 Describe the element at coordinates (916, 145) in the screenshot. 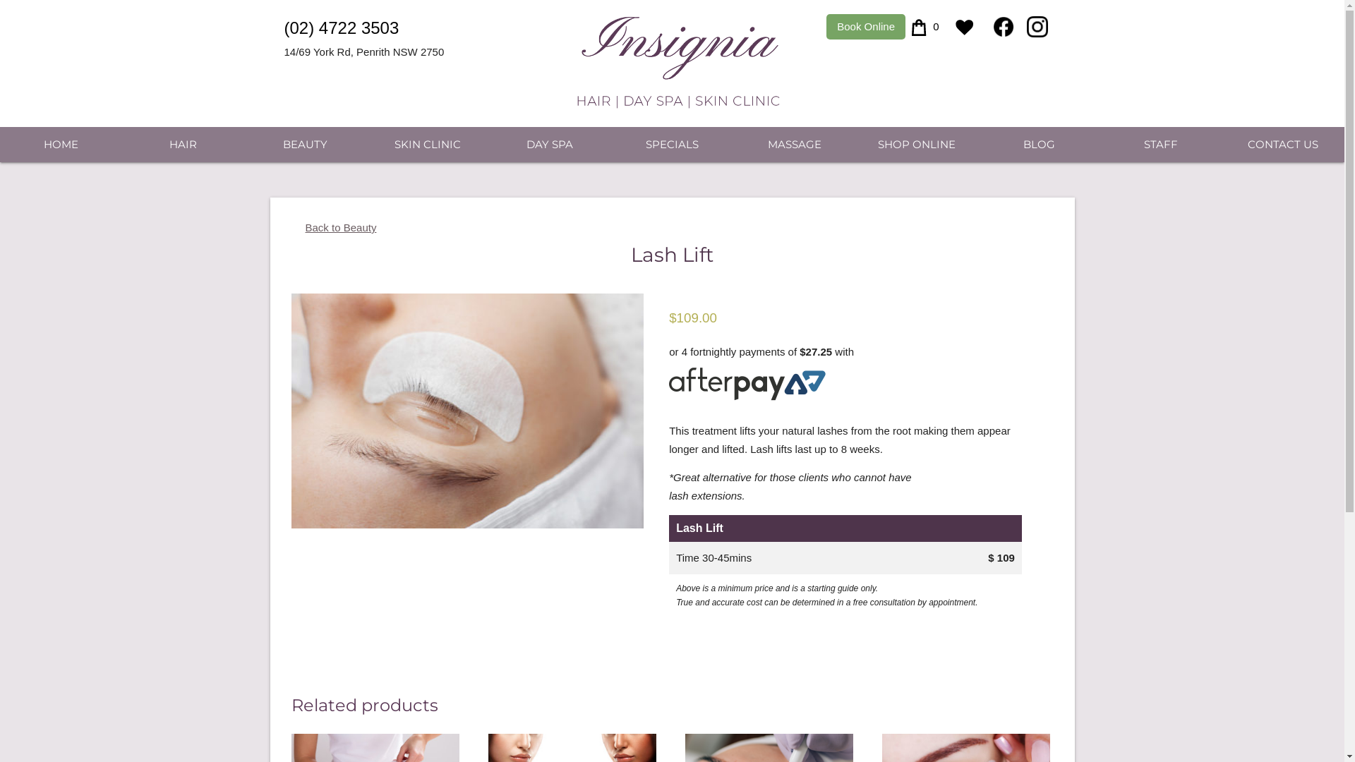

I see `SHOP ONLINE` at that location.